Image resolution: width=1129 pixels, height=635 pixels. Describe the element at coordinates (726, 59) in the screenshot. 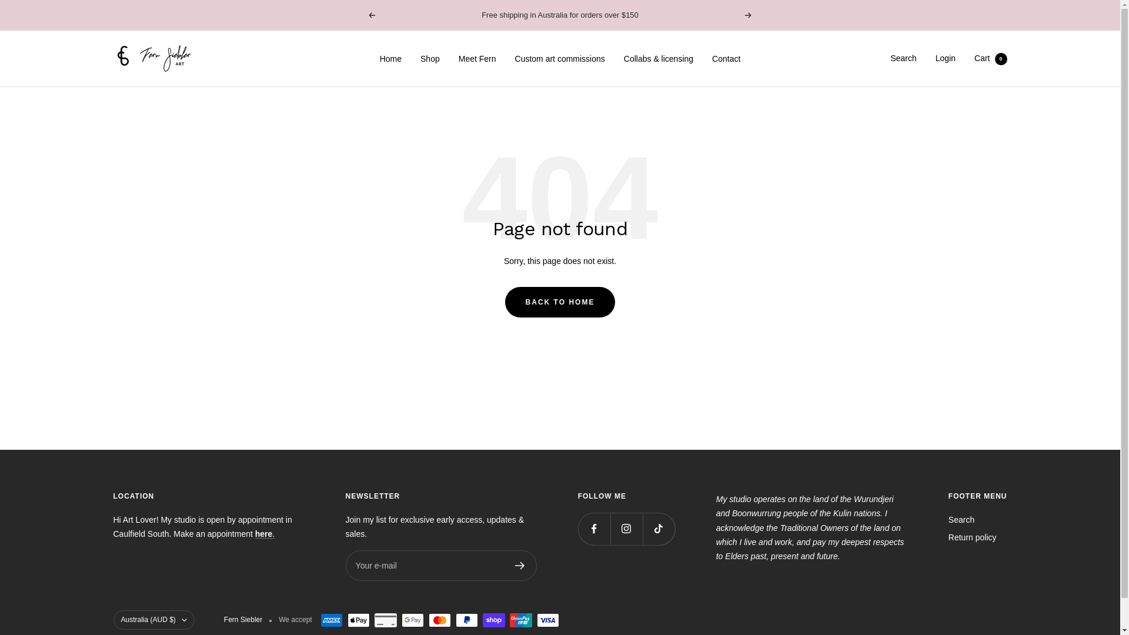

I see `Contact` at that location.